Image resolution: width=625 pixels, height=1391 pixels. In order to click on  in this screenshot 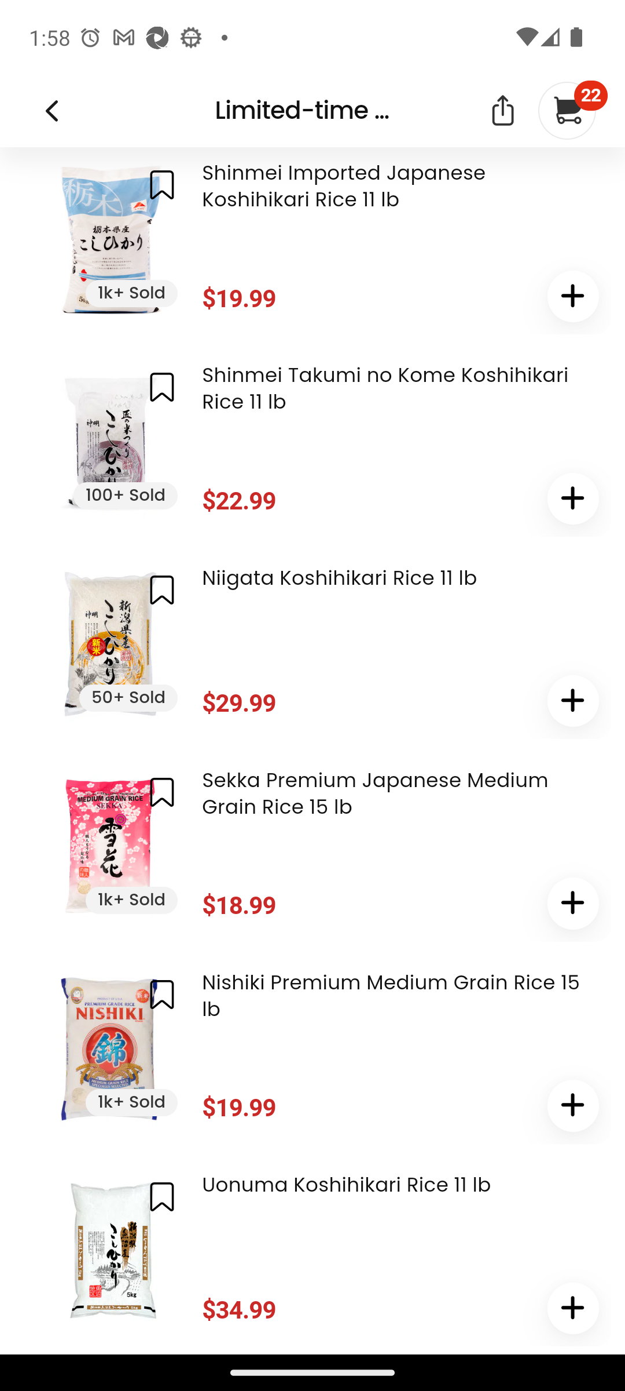, I will do `click(162, 388)`.